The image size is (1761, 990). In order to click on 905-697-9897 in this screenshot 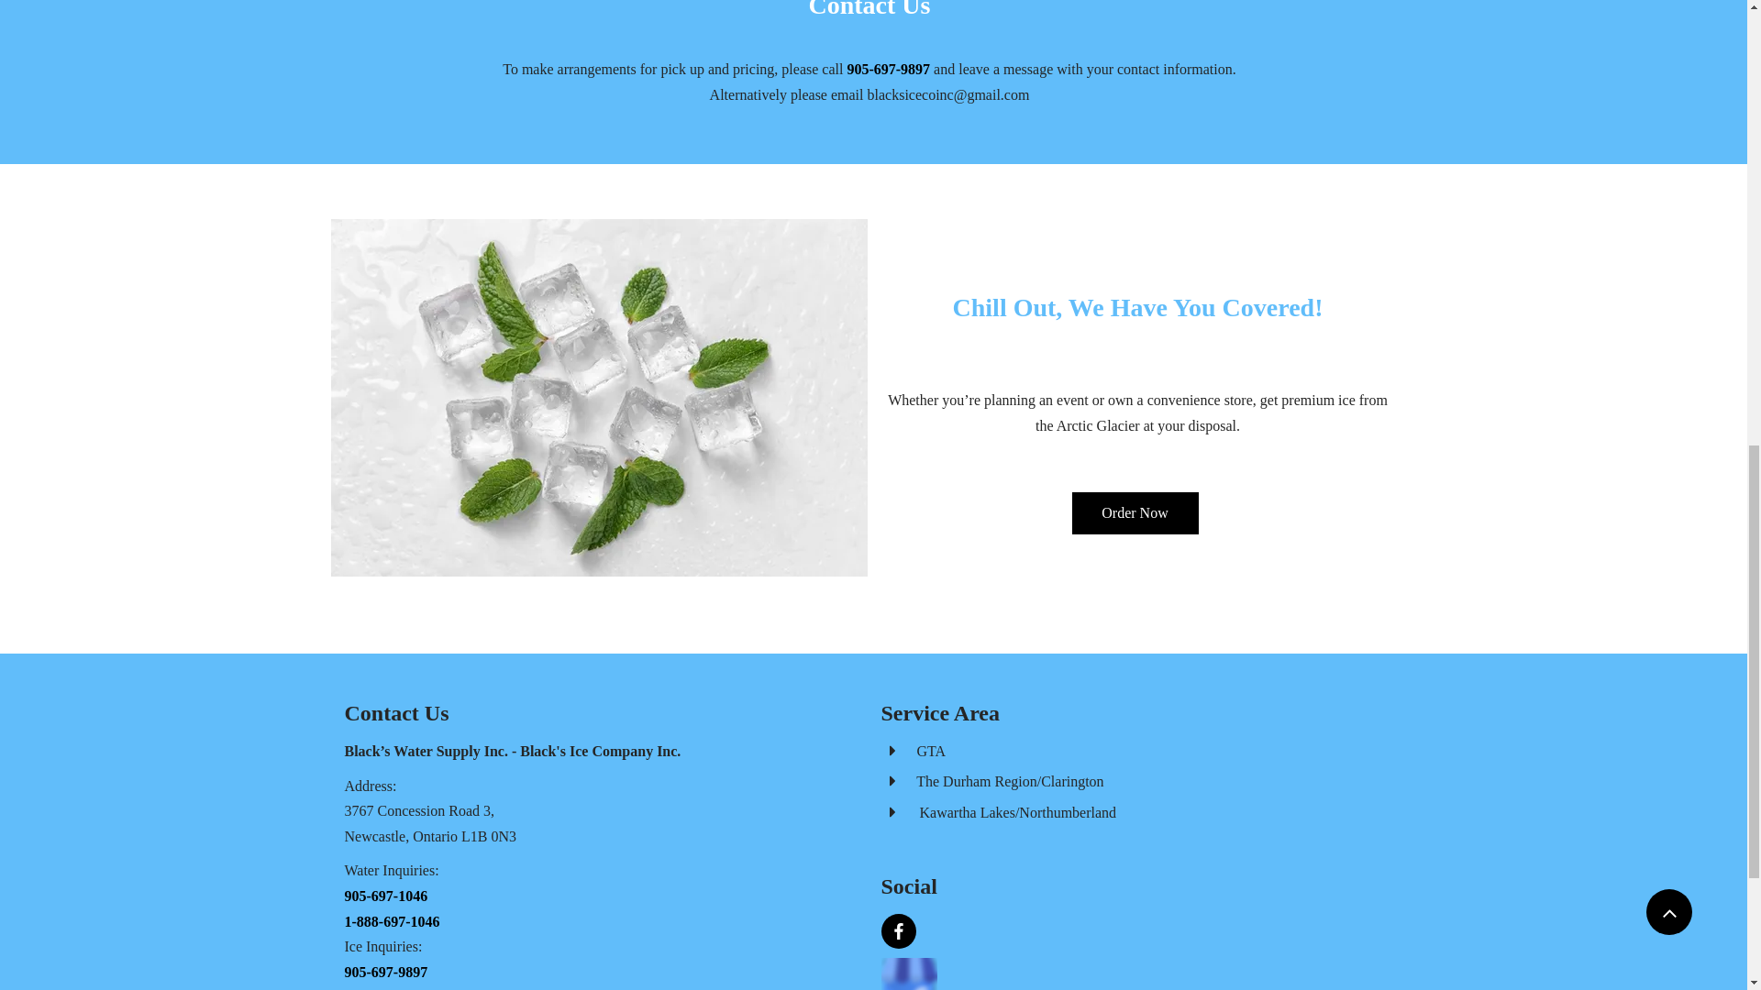, I will do `click(888, 69)`.